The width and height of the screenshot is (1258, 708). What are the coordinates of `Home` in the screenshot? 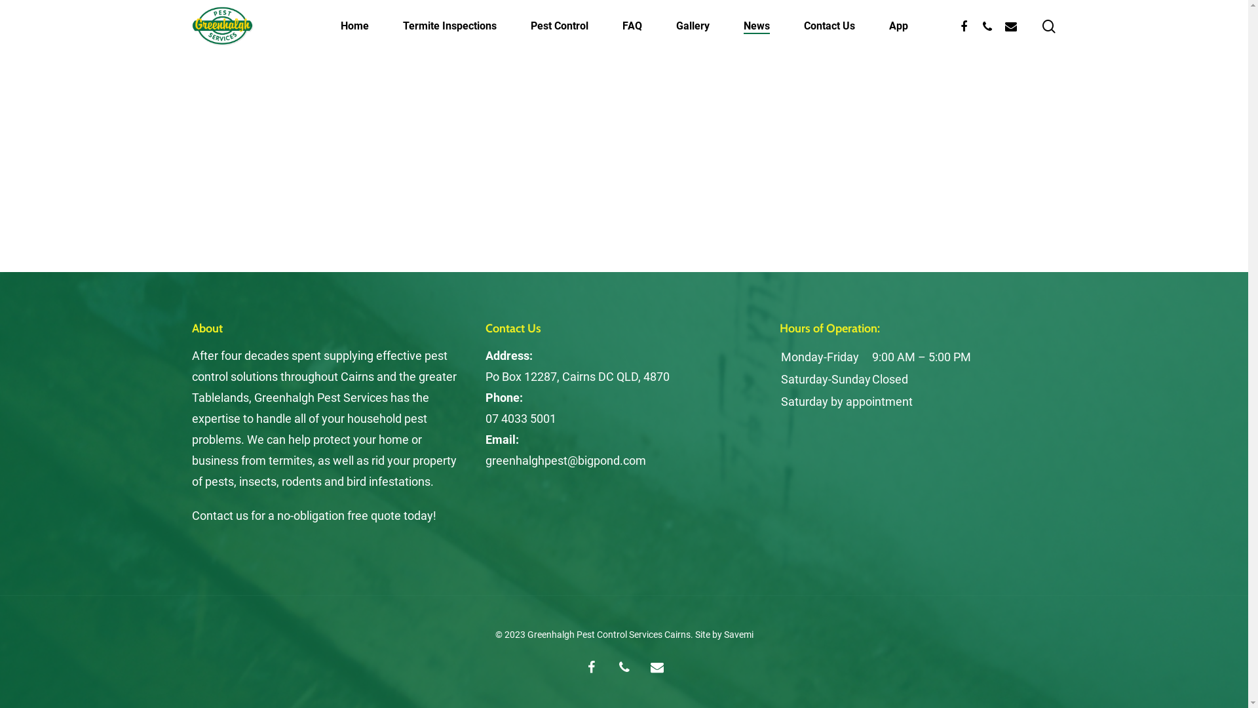 It's located at (355, 26).